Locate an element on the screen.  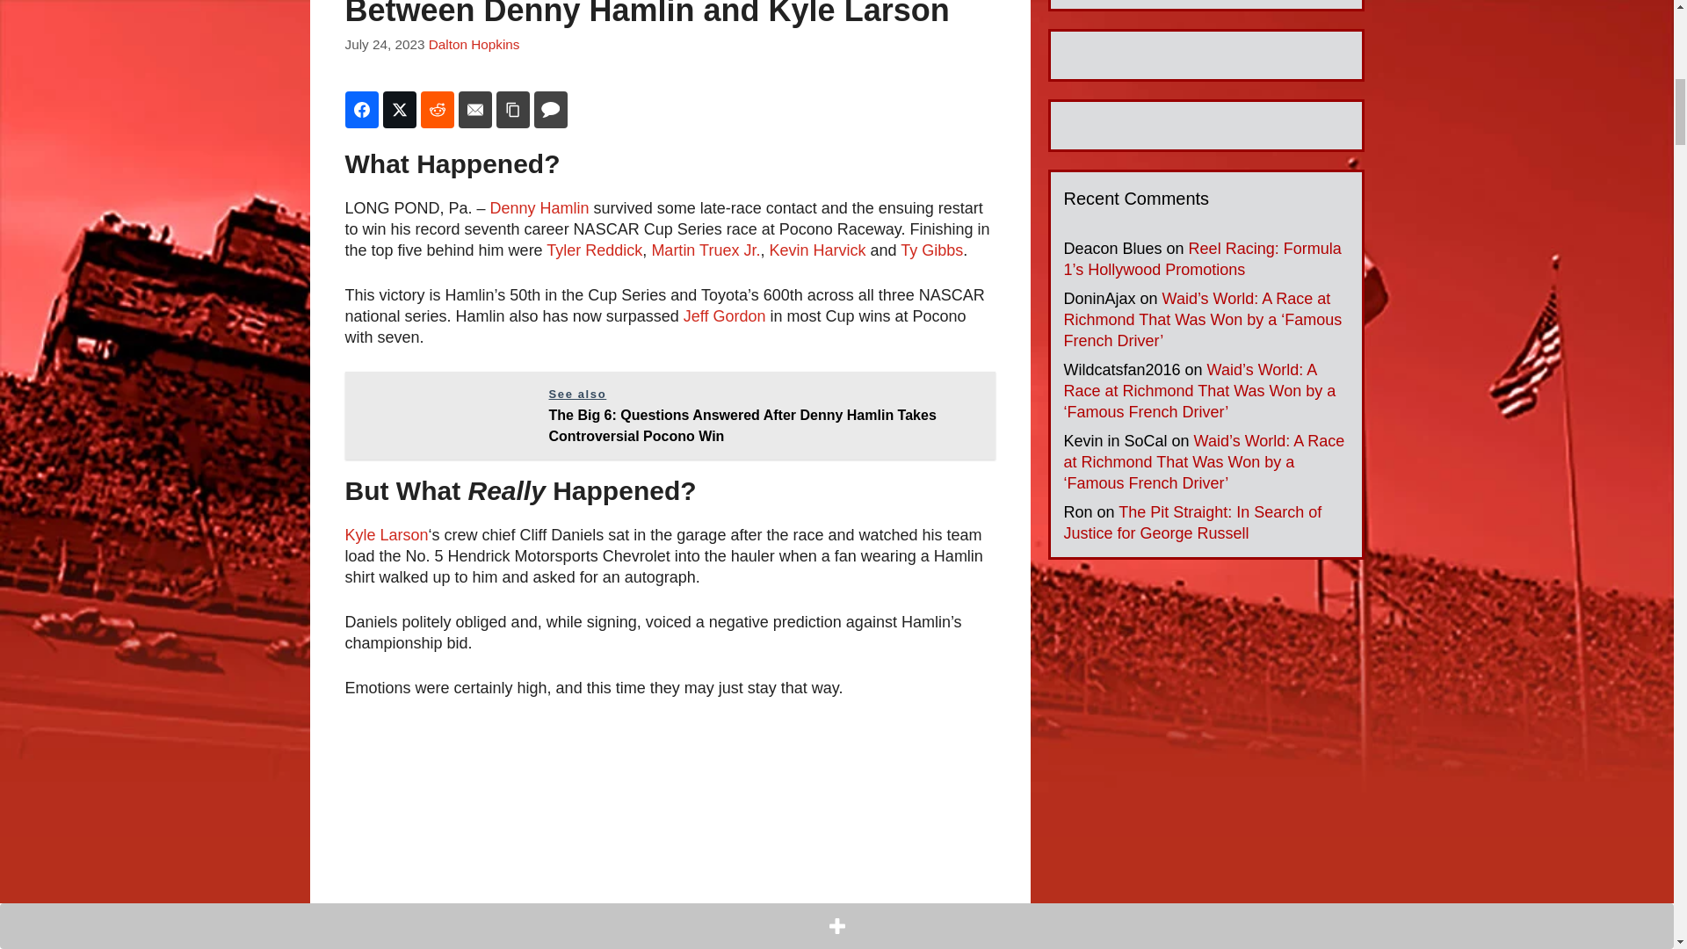
Share on Email is located at coordinates (475, 109).